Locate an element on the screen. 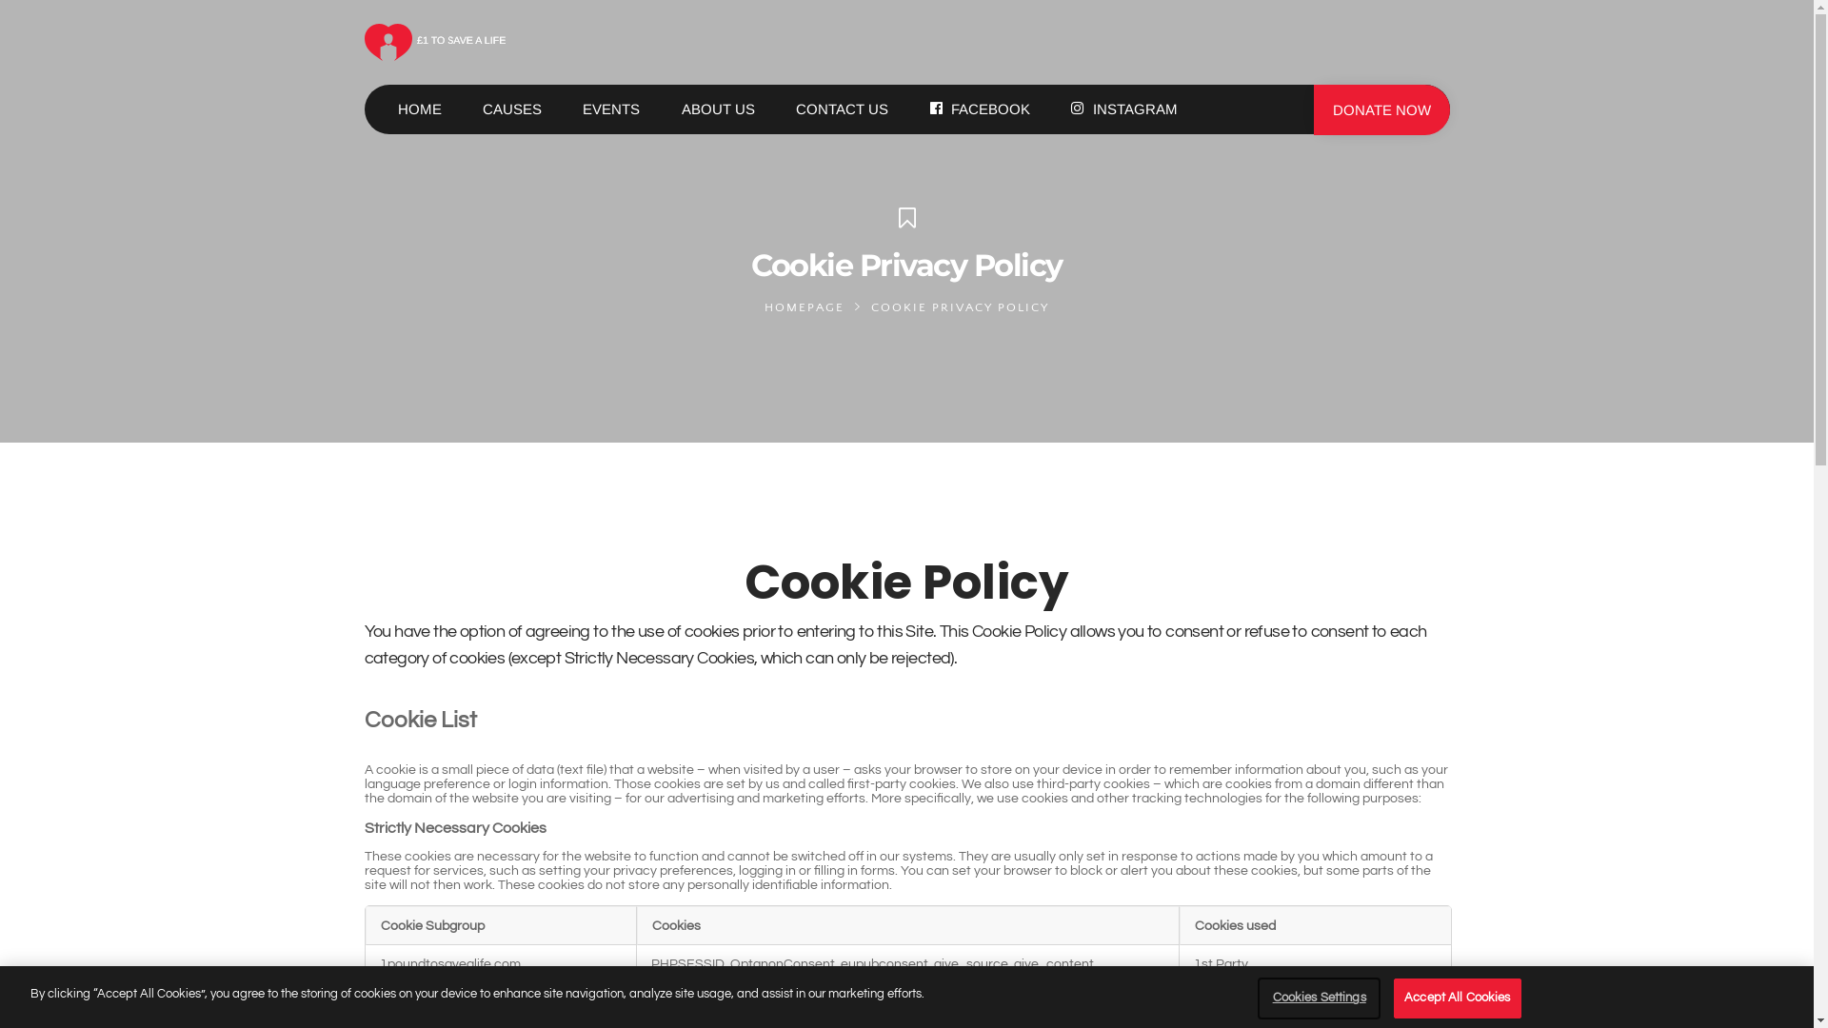  HOMEPAGE is located at coordinates (805, 307).